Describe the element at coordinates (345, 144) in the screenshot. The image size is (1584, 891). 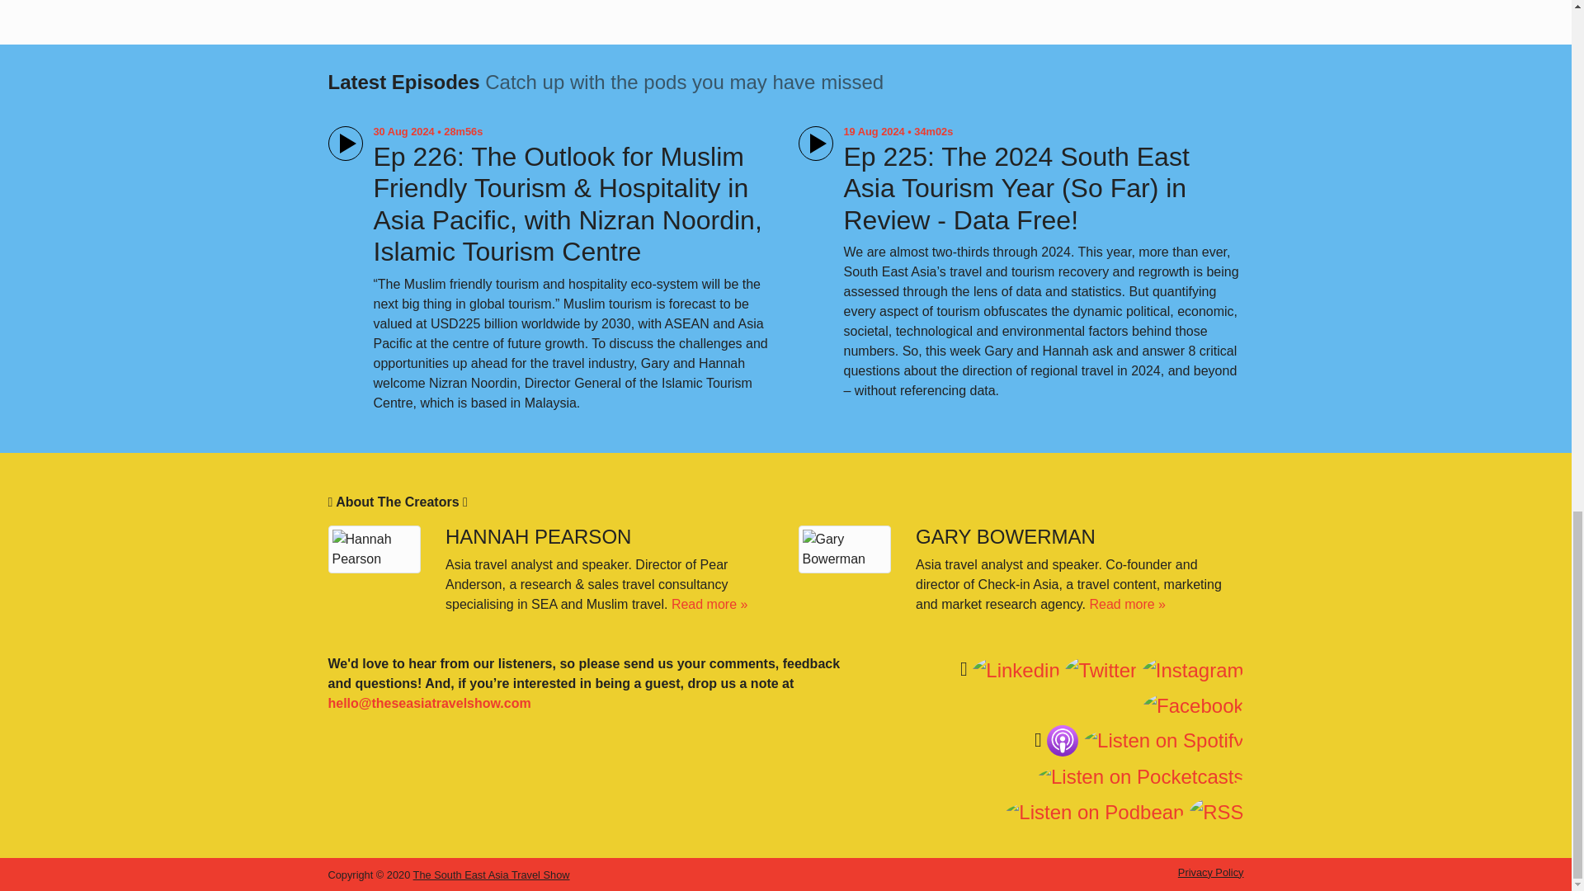
I see `Play` at that location.